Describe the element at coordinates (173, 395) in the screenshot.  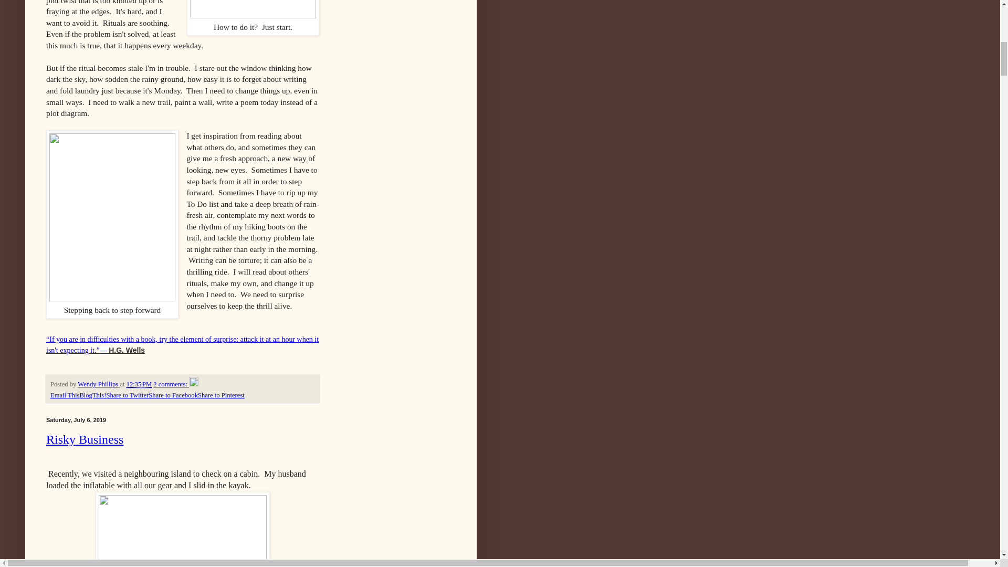
I see `Share to Facebook` at that location.